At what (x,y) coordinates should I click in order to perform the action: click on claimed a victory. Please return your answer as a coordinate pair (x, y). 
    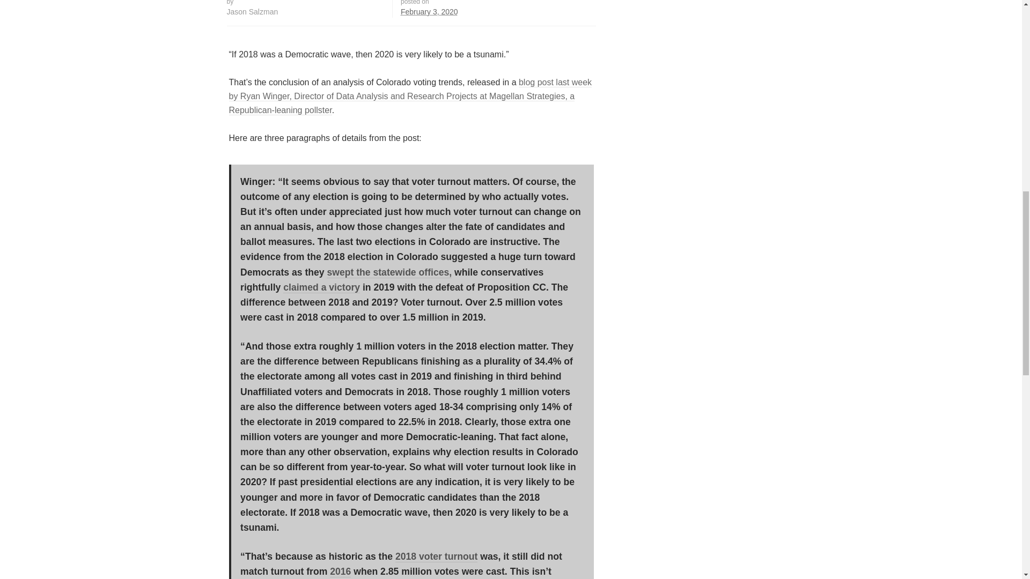
    Looking at the image, I should click on (321, 287).